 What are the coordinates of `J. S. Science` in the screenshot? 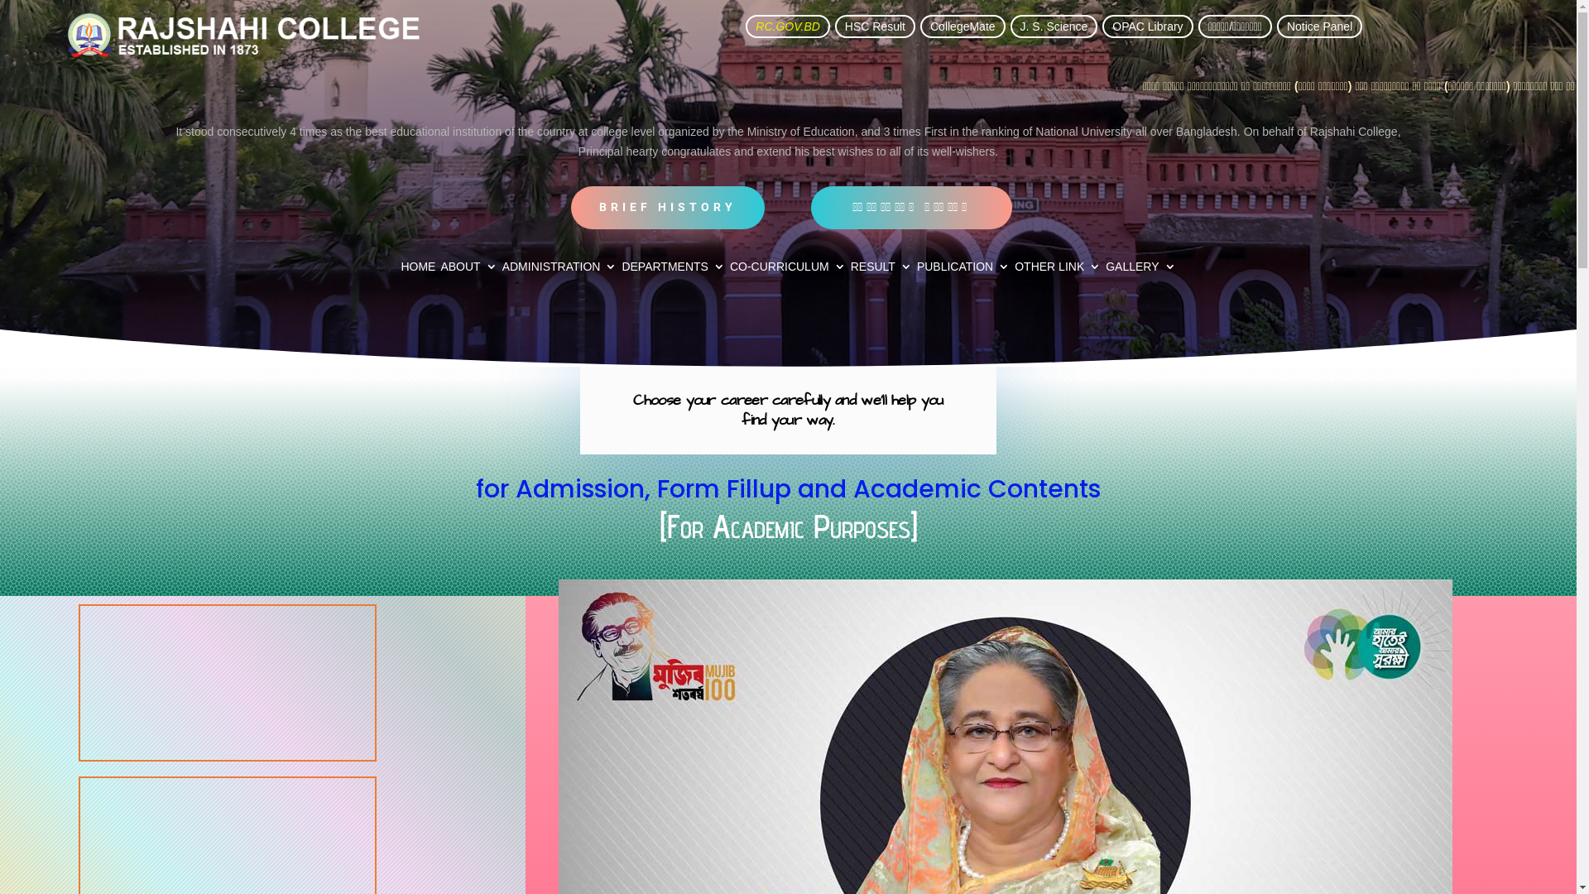 It's located at (1054, 26).